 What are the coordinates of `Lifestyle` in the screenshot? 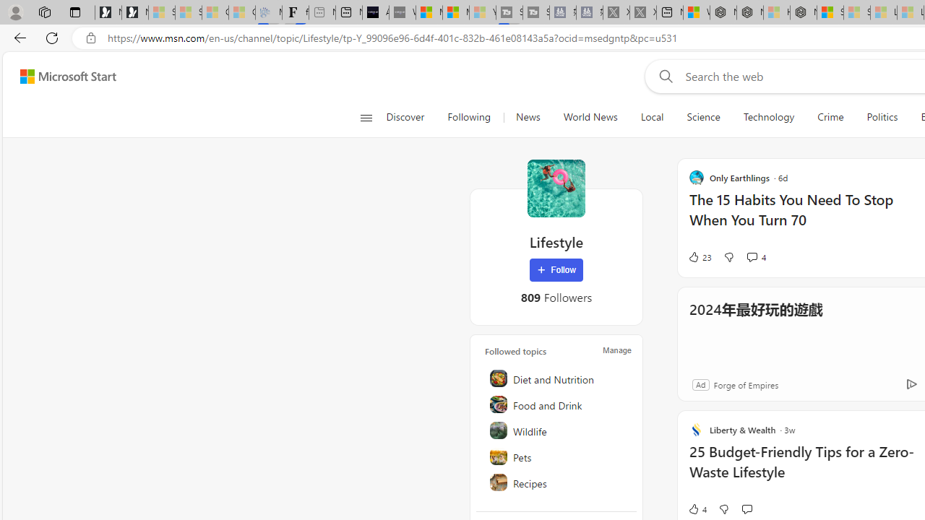 It's located at (556, 188).